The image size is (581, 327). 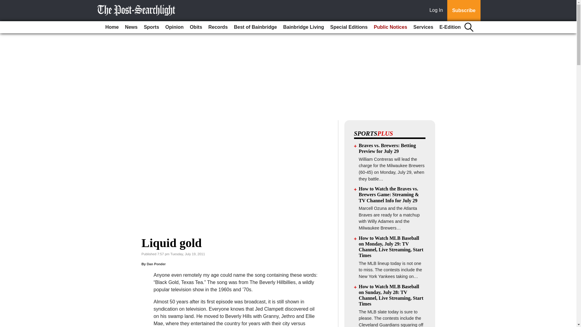 I want to click on Public Notices, so click(x=390, y=27).